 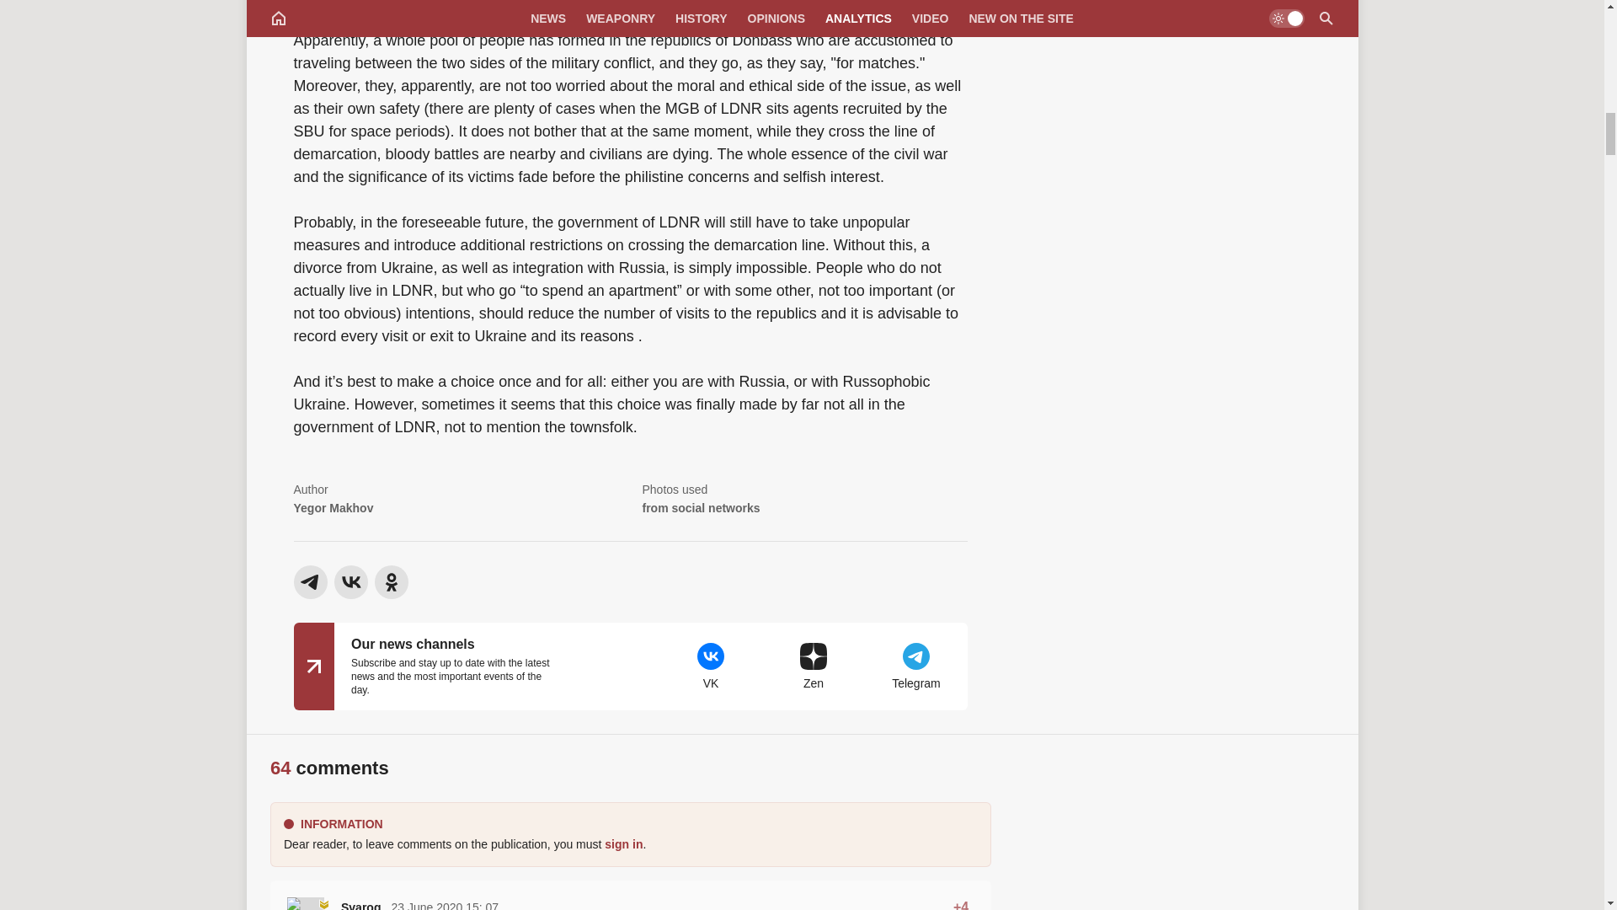 I want to click on Author, so click(x=455, y=500).